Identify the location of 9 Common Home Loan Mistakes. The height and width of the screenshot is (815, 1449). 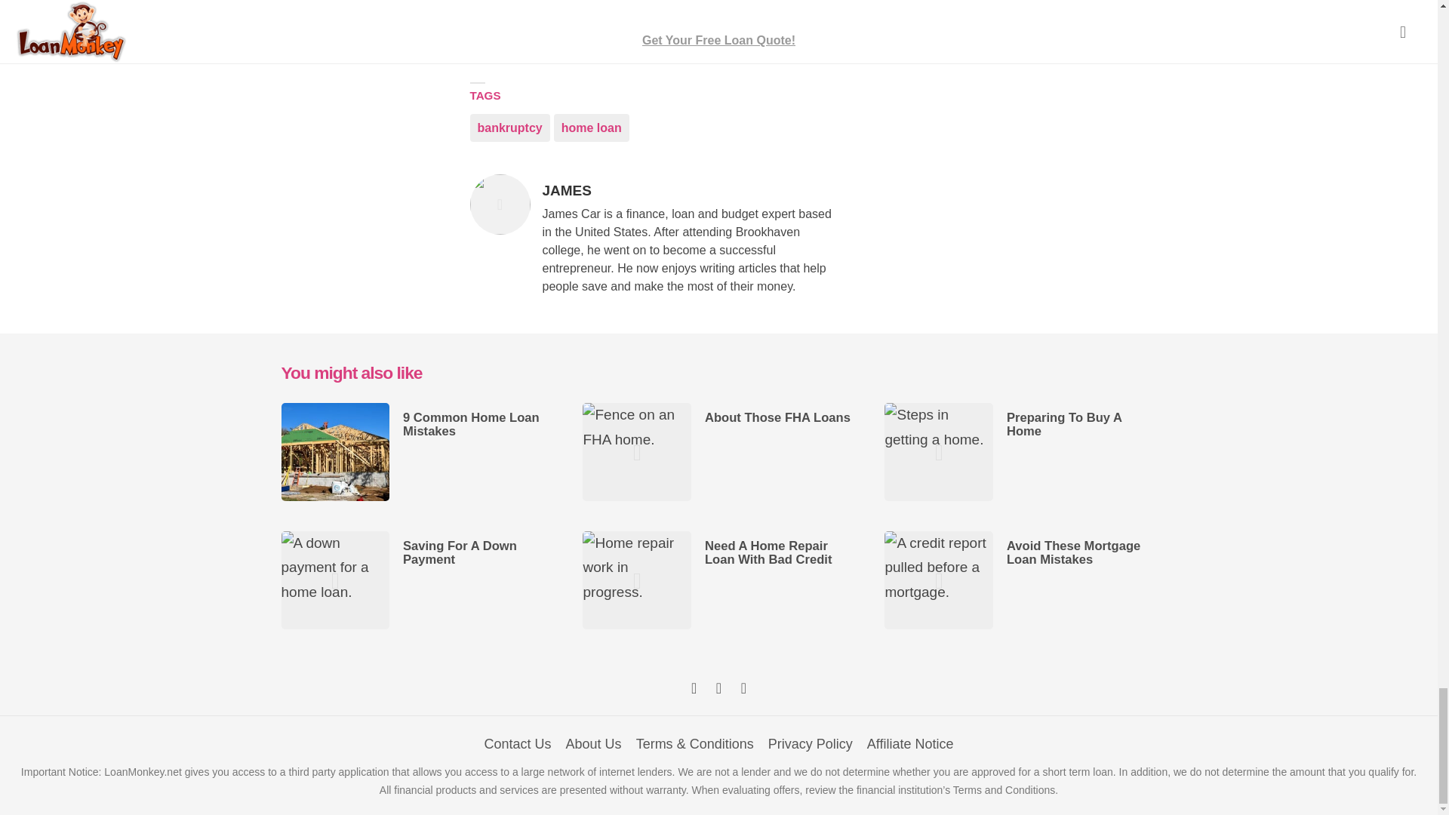
(471, 424).